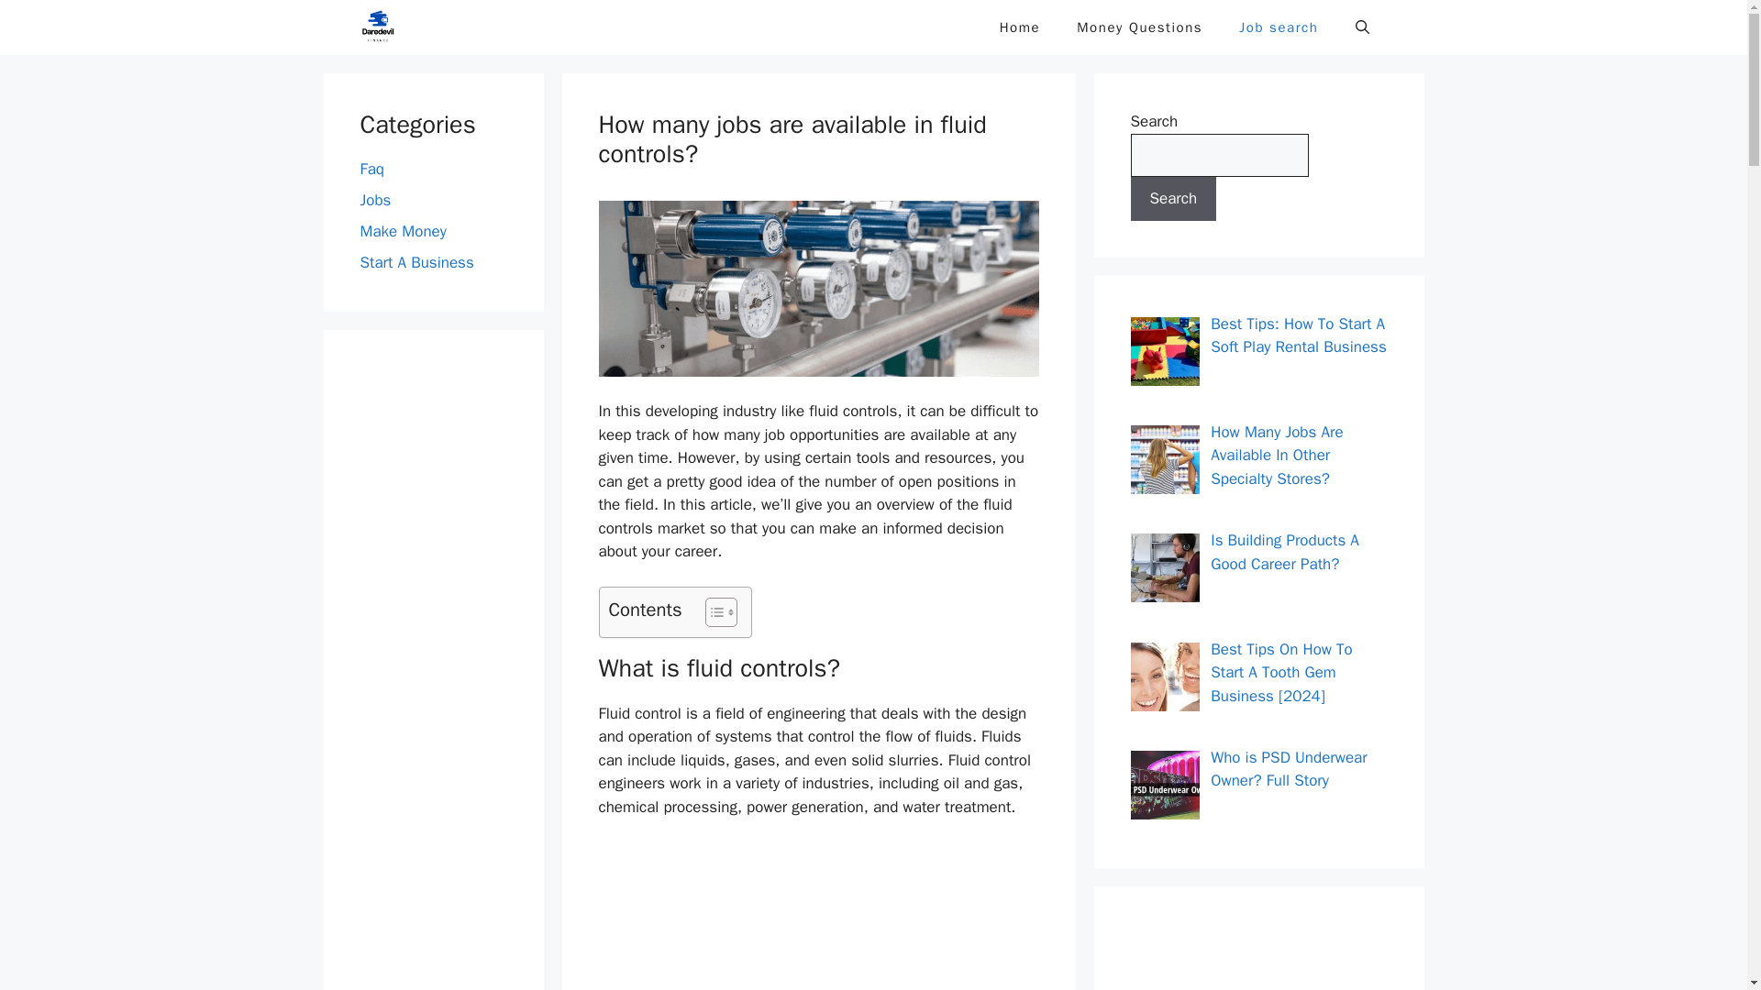 Image resolution: width=1761 pixels, height=990 pixels. Describe the element at coordinates (371, 169) in the screenshot. I see `Faq` at that location.